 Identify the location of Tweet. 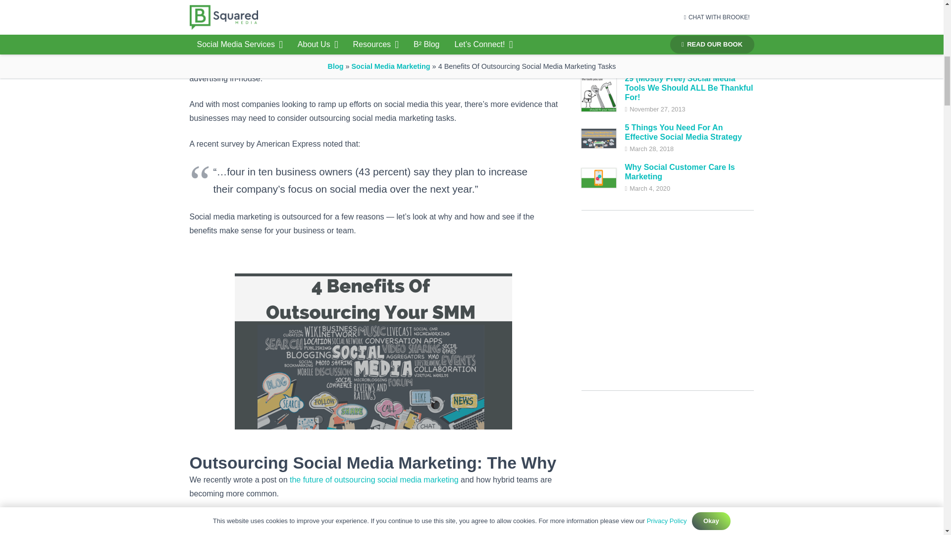
(343, 3).